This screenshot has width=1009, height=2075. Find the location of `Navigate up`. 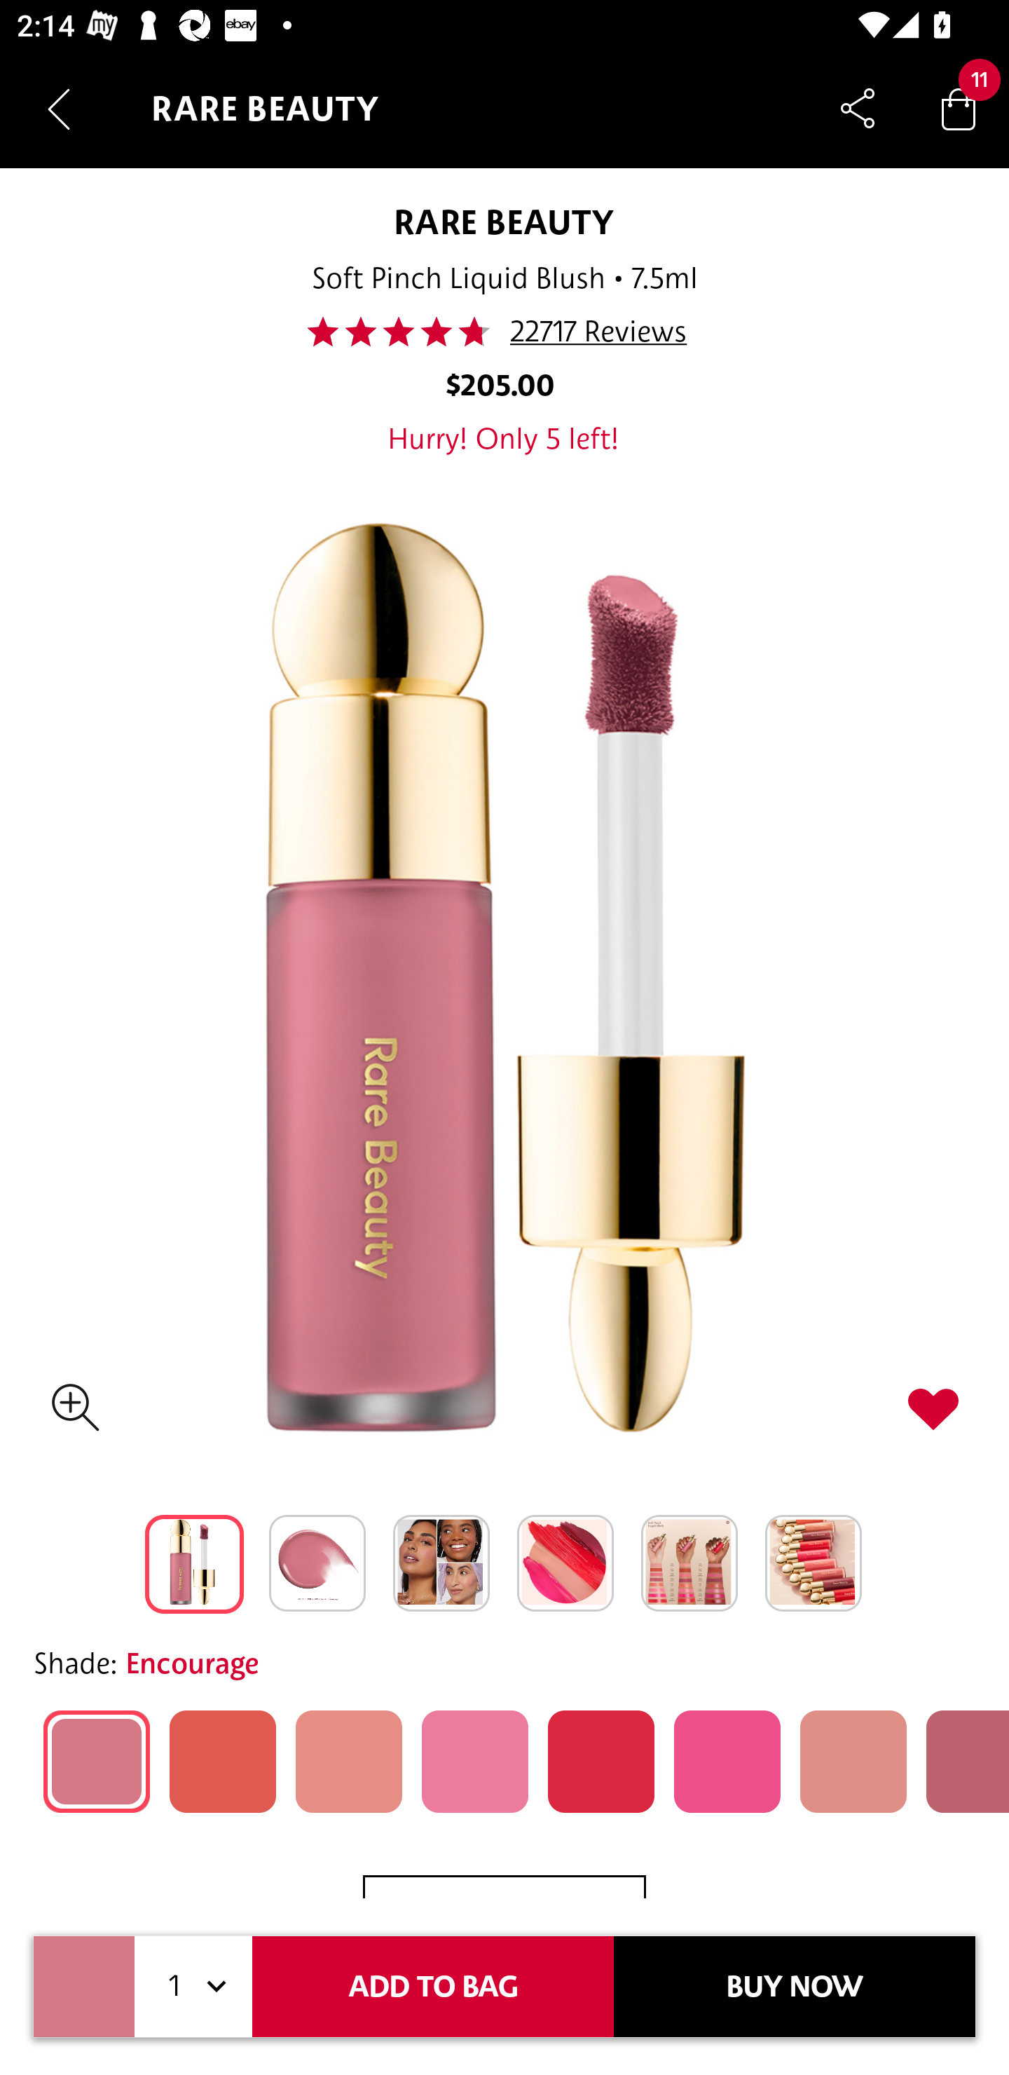

Navigate up is located at coordinates (59, 109).